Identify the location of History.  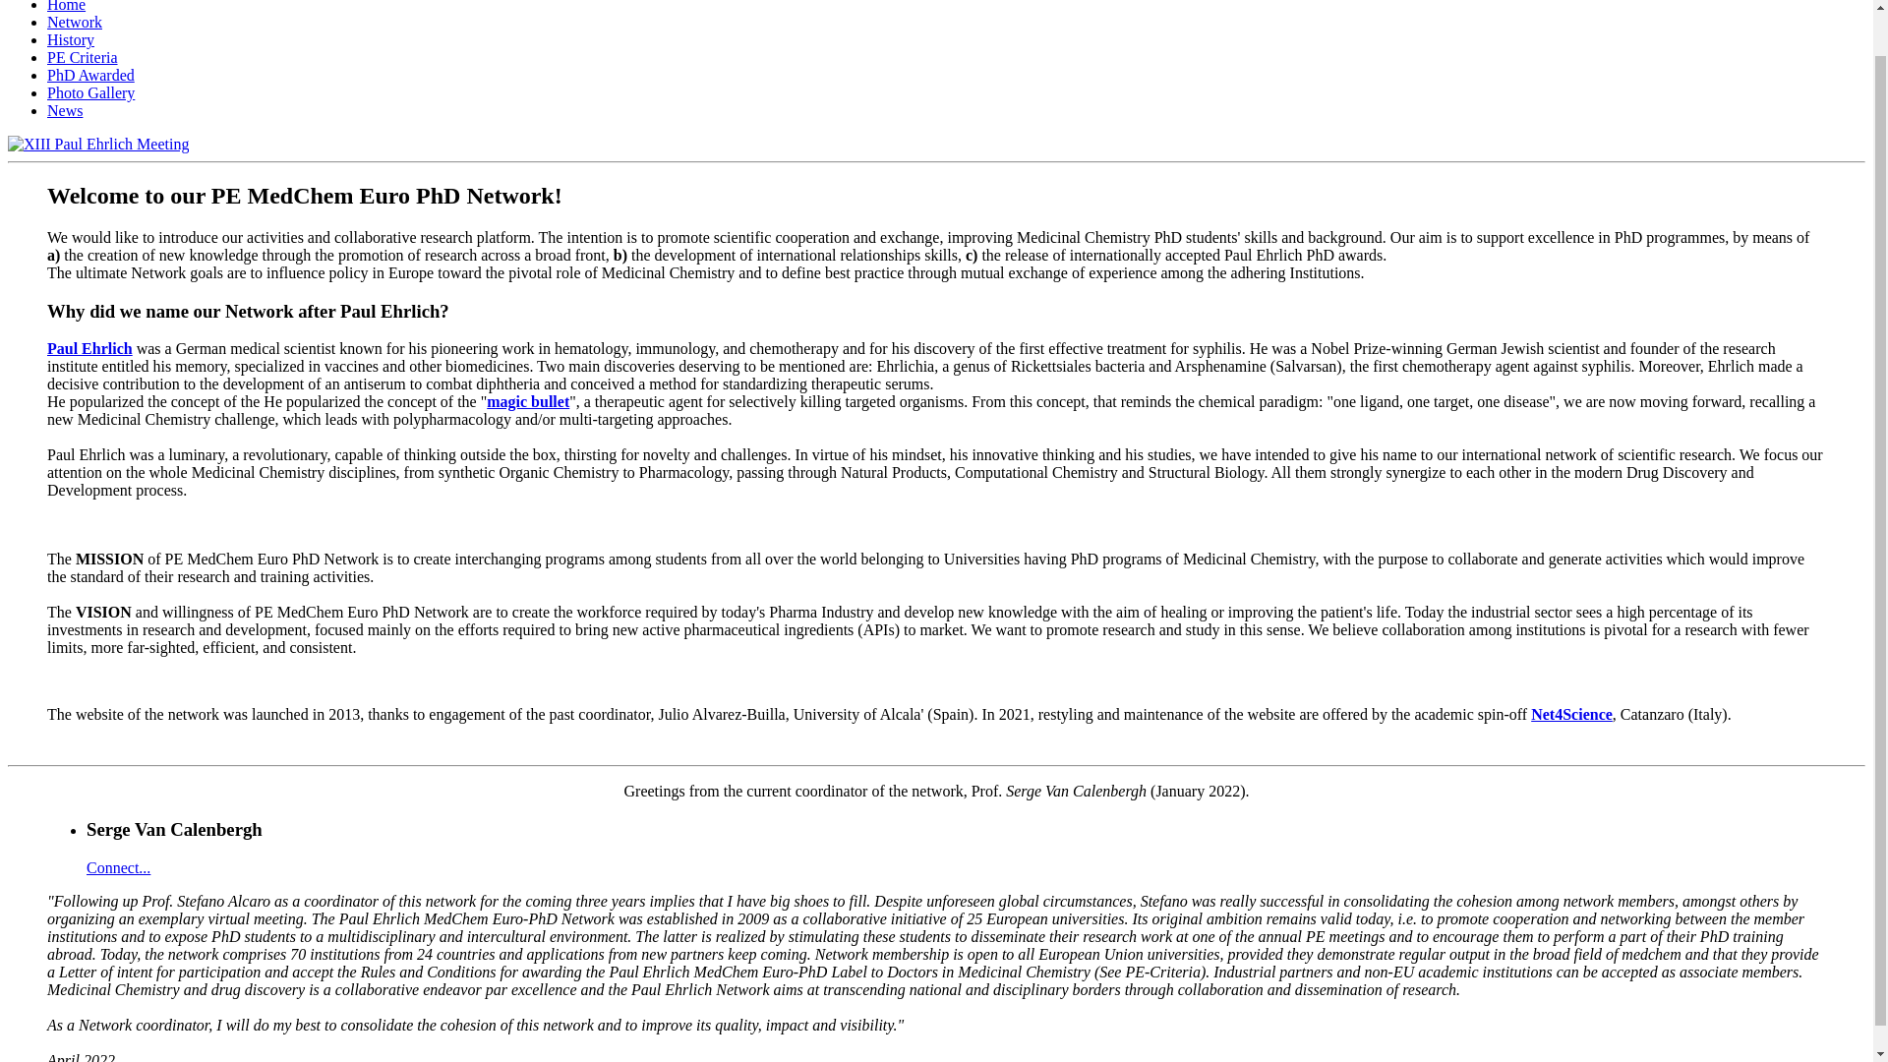
(71, 39).